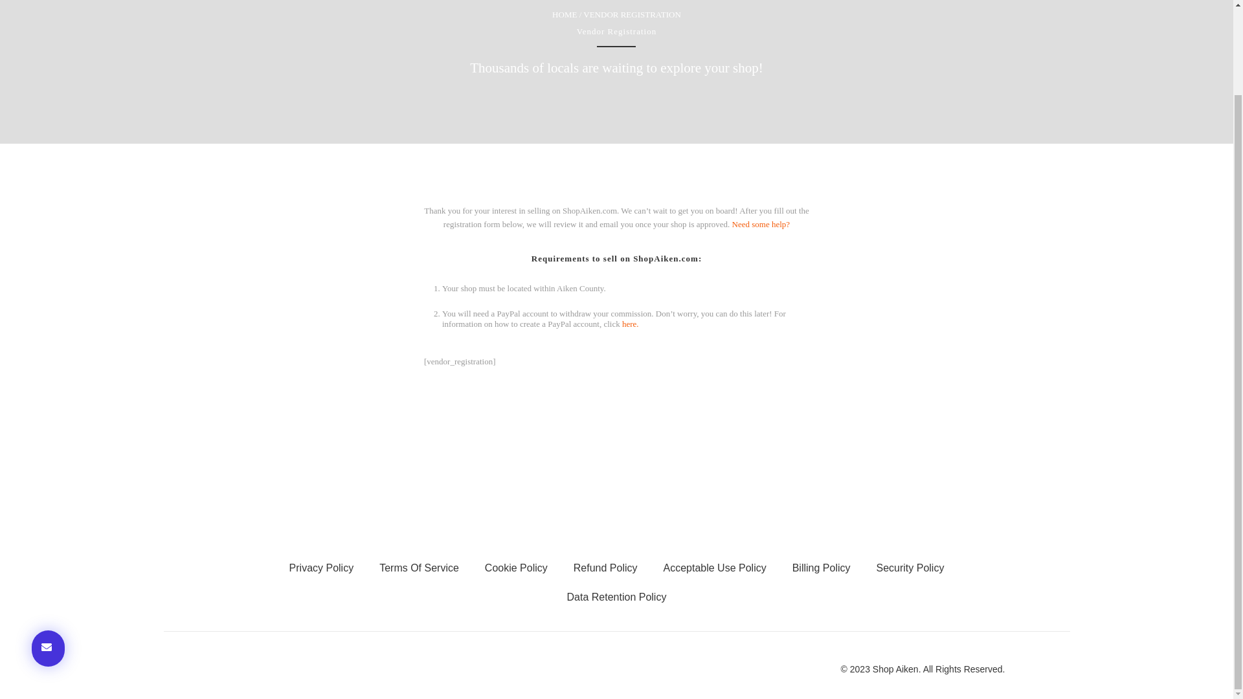  I want to click on Data Retention Policy, so click(617, 597).